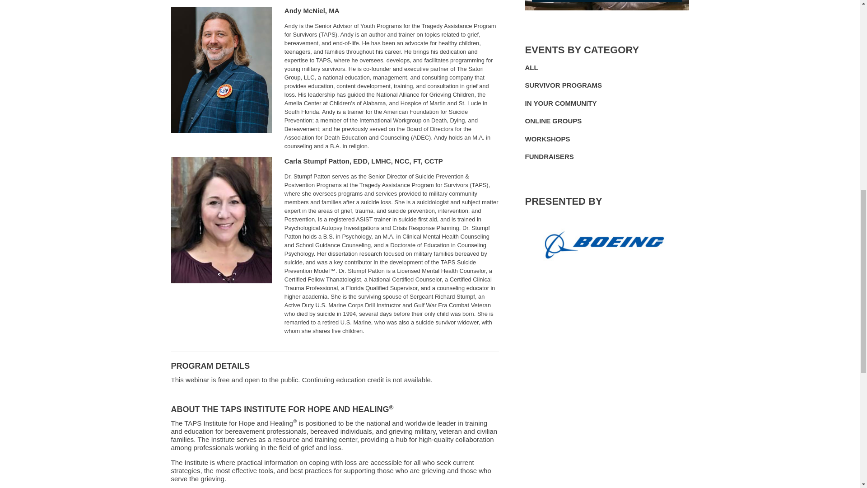 The width and height of the screenshot is (867, 488). What do you see at coordinates (288, 176) in the screenshot?
I see `Doctor` at bounding box center [288, 176].